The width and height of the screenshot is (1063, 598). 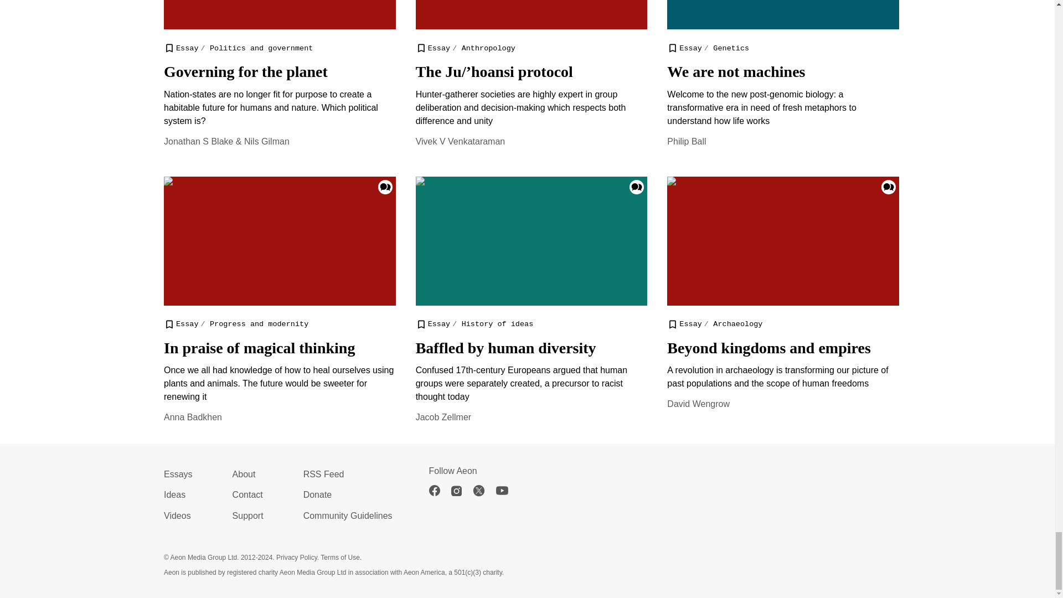 I want to click on YouTube, so click(x=508, y=491).